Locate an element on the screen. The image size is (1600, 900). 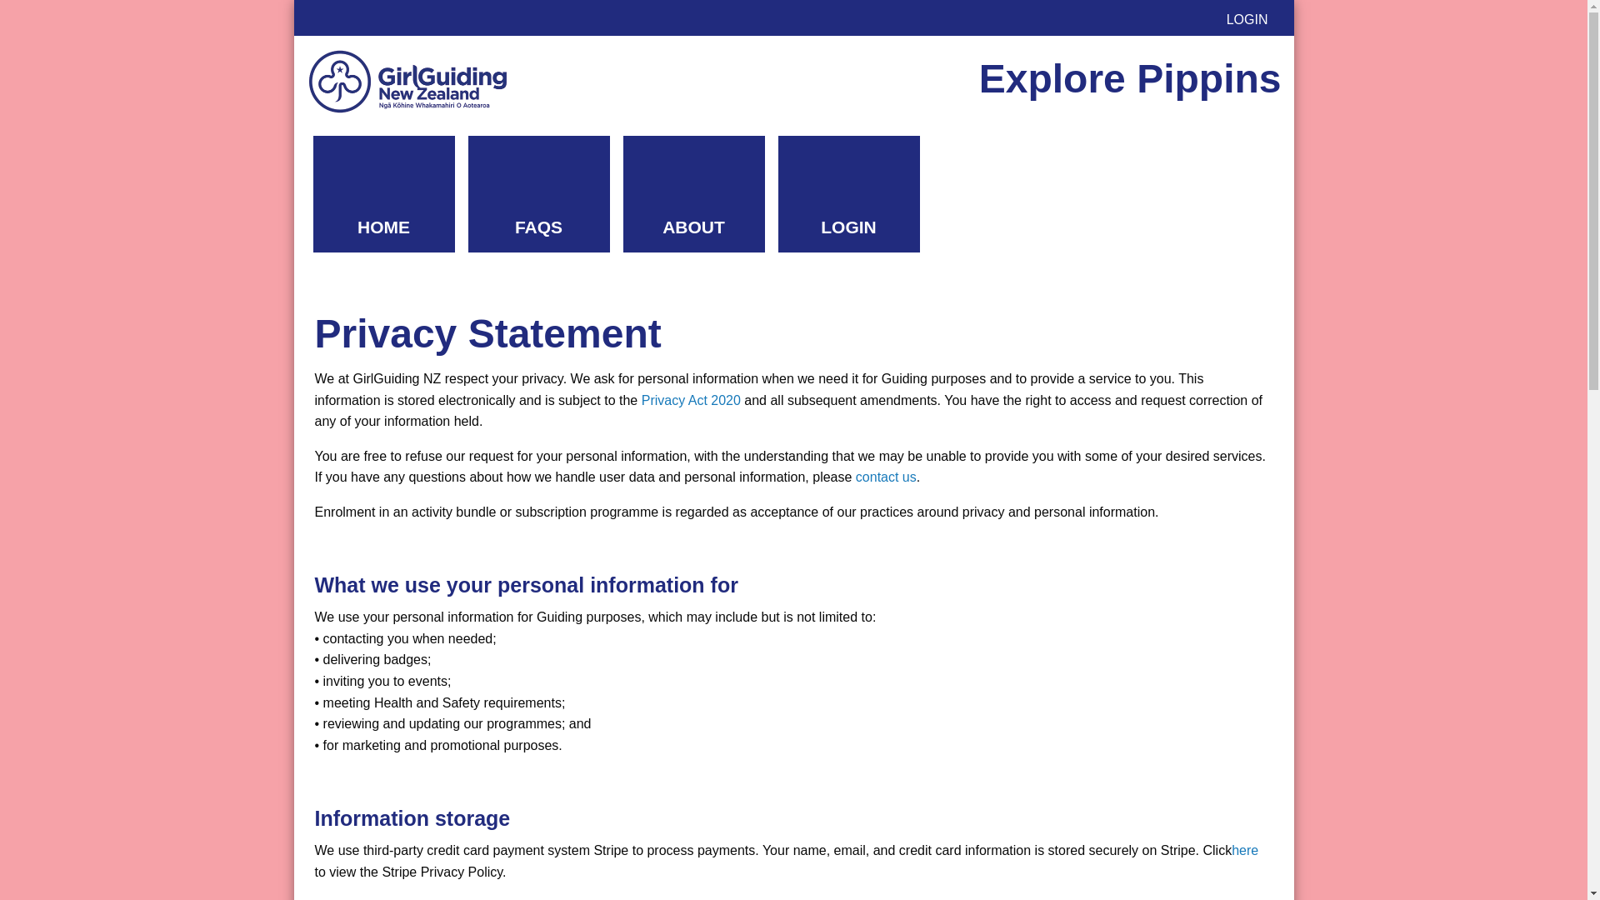
contact us is located at coordinates (887, 477).